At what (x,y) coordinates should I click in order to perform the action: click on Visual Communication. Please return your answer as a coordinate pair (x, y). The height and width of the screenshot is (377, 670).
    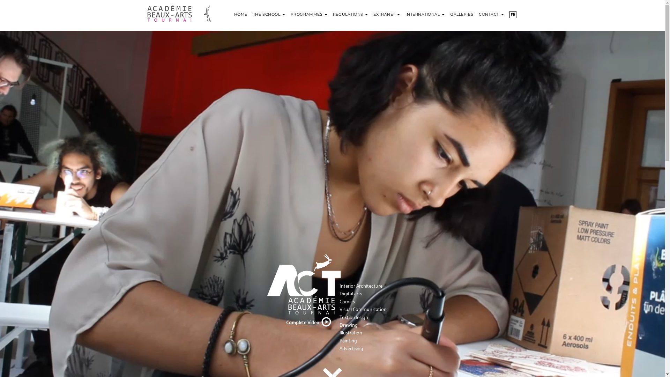
    Looking at the image, I should click on (363, 309).